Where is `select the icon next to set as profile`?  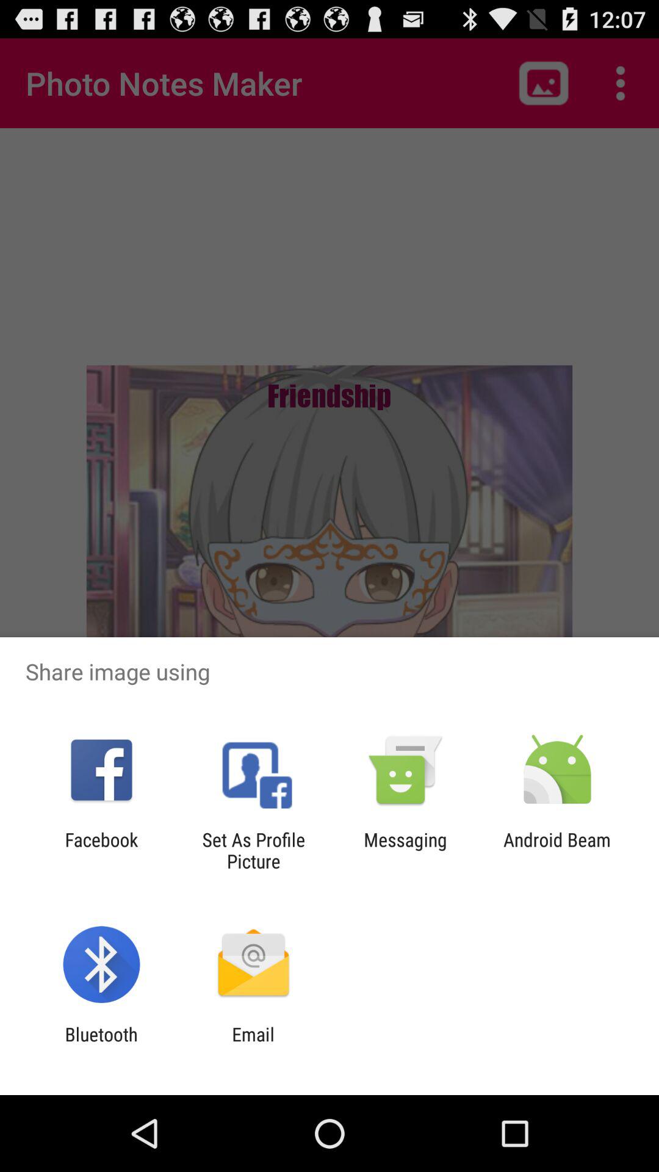
select the icon next to set as profile is located at coordinates (405, 850).